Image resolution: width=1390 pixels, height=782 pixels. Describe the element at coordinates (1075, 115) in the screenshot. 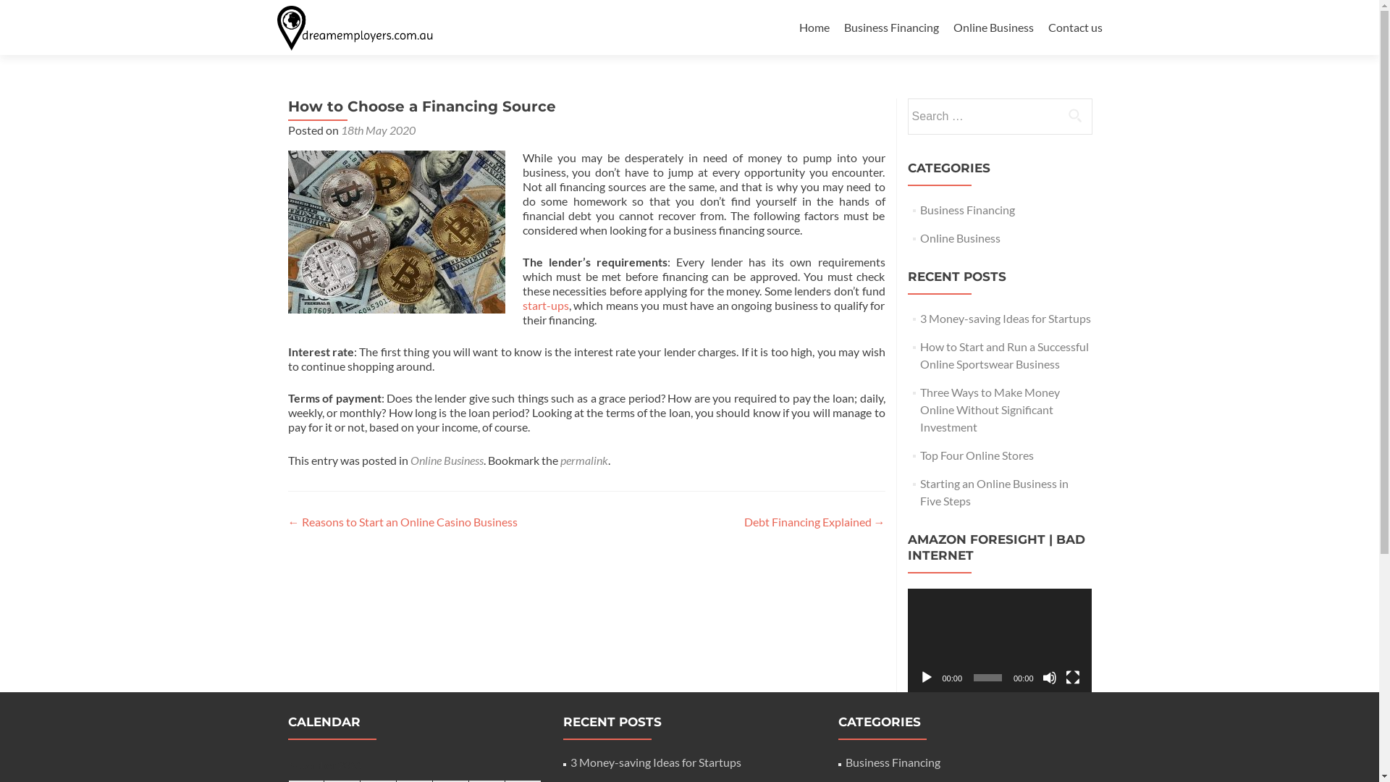

I see `Search` at that location.